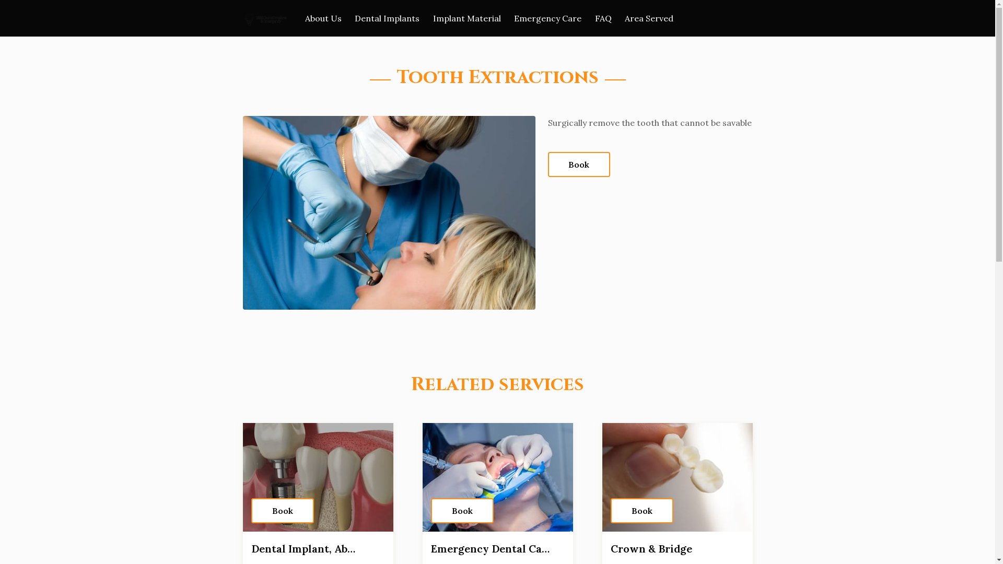 This screenshot has height=564, width=1003. I want to click on Book, so click(642, 511).